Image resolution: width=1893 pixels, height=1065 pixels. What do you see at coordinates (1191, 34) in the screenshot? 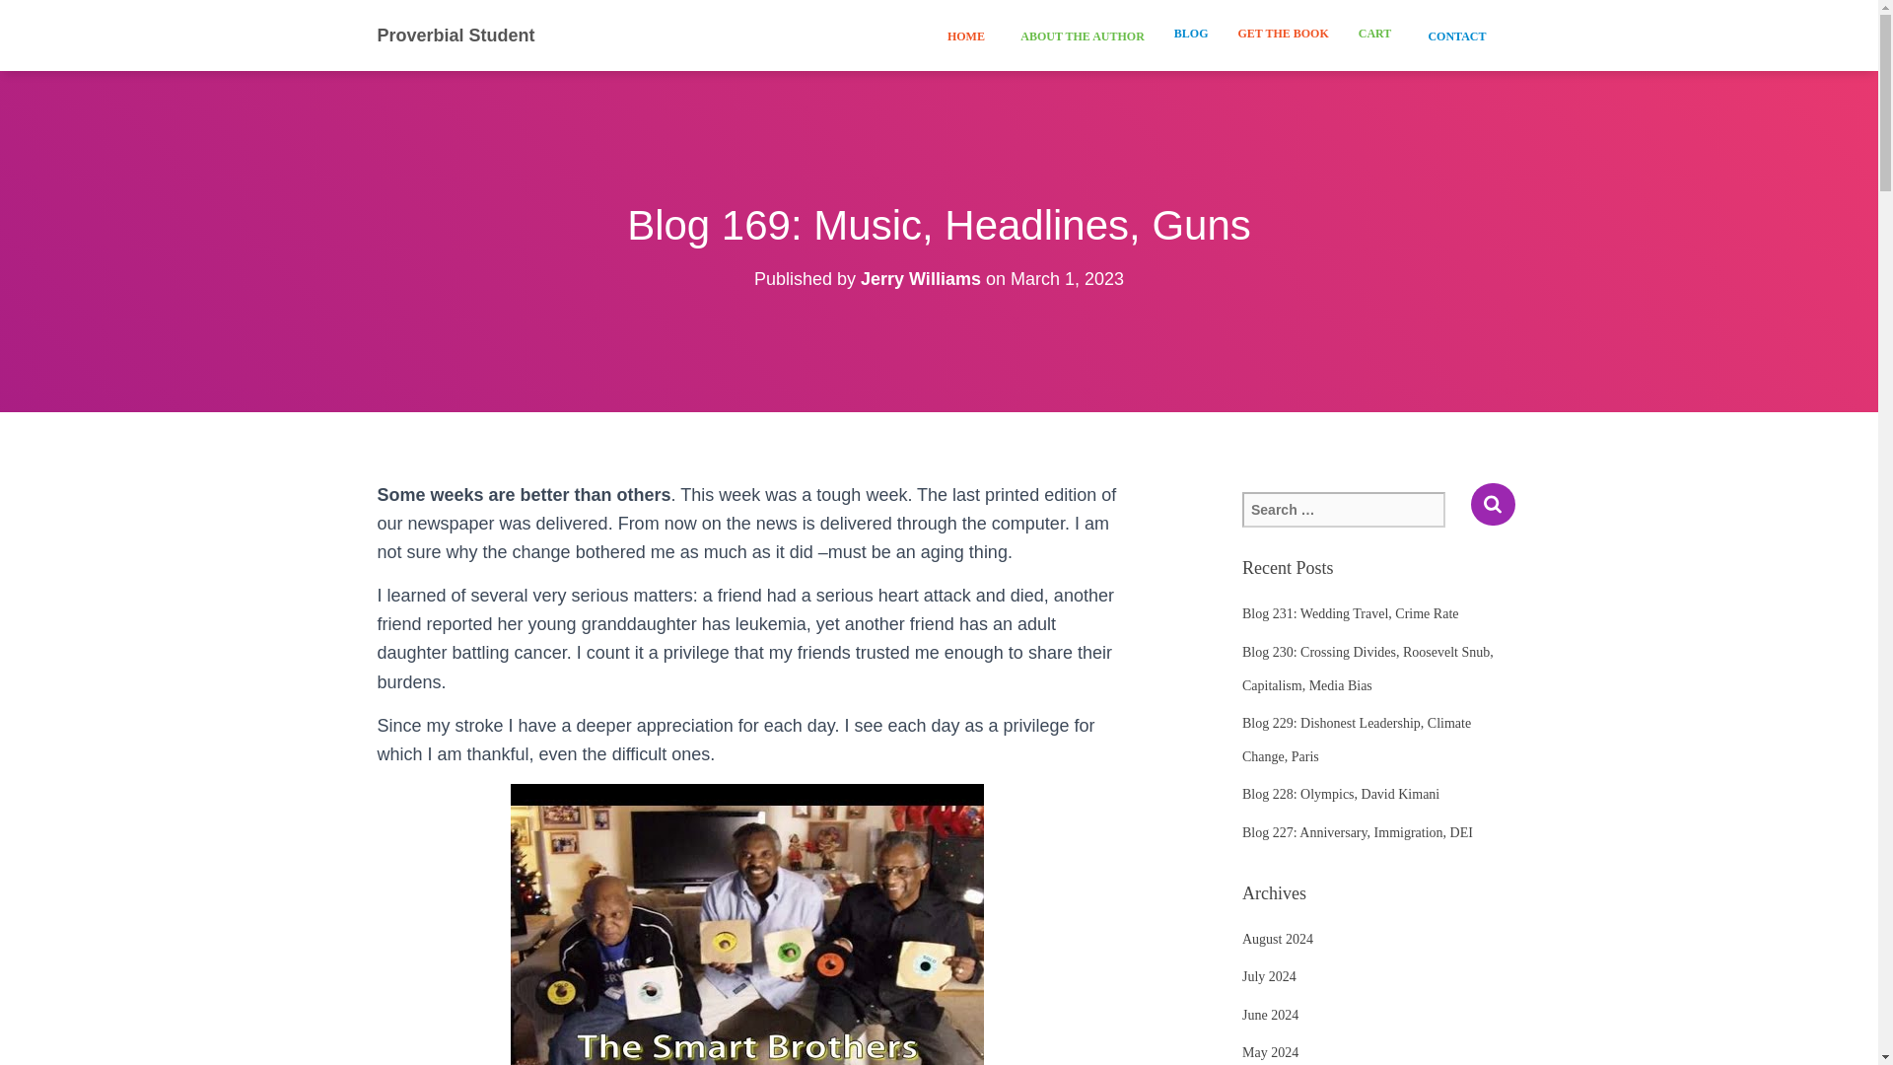
I see `BLOG` at bounding box center [1191, 34].